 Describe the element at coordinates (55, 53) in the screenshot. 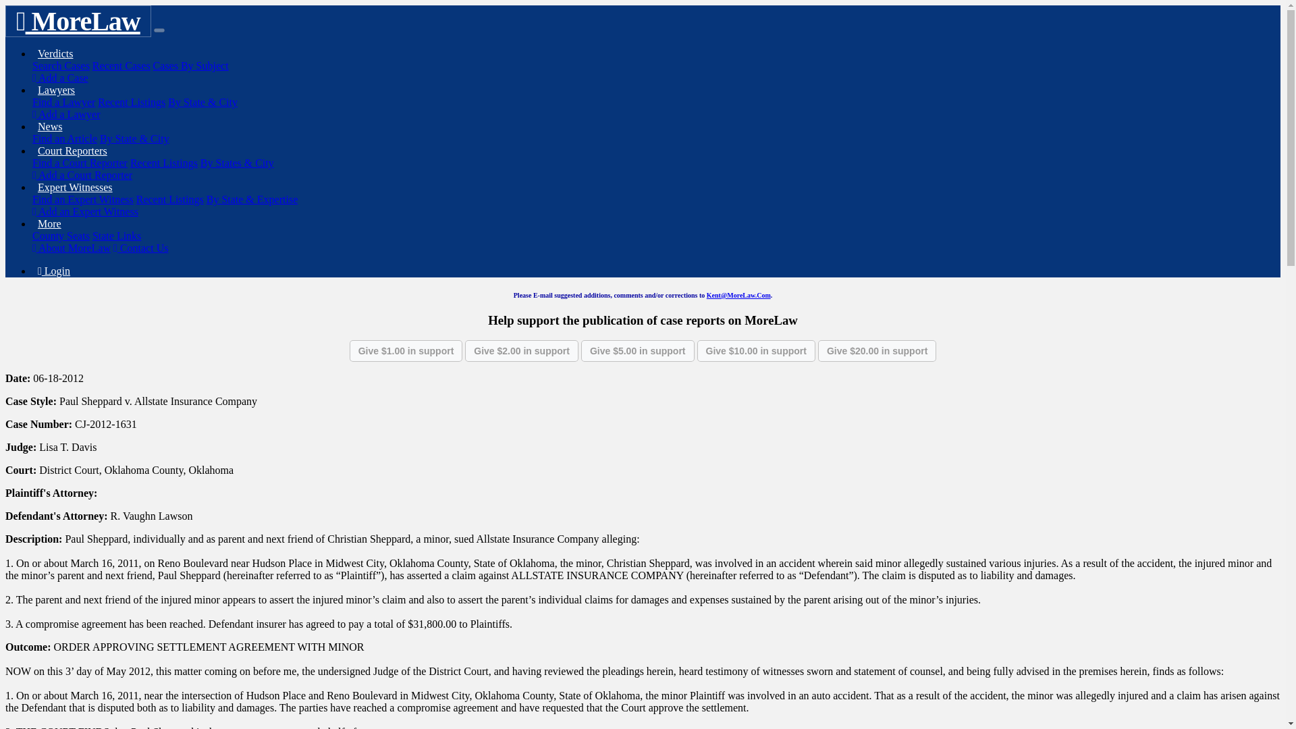

I see `Verdicts` at that location.